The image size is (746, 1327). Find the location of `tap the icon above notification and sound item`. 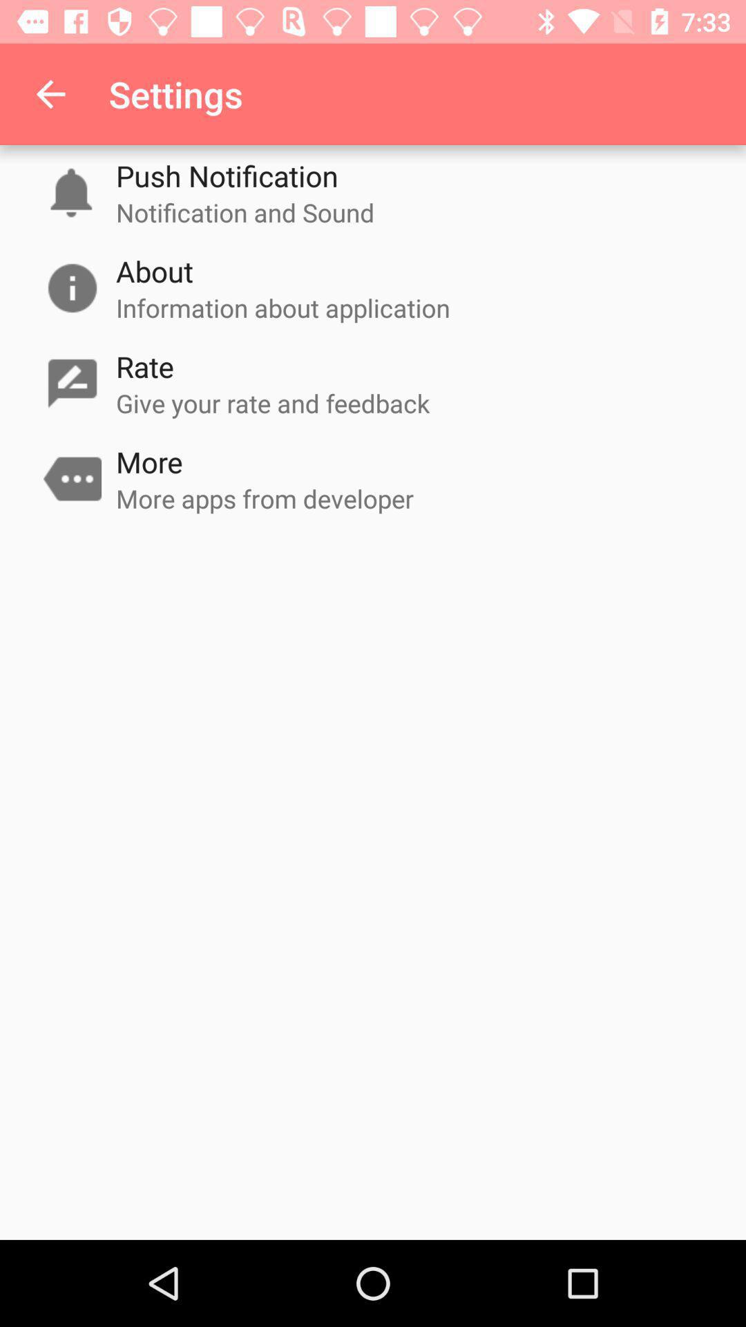

tap the icon above notification and sound item is located at coordinates (227, 176).